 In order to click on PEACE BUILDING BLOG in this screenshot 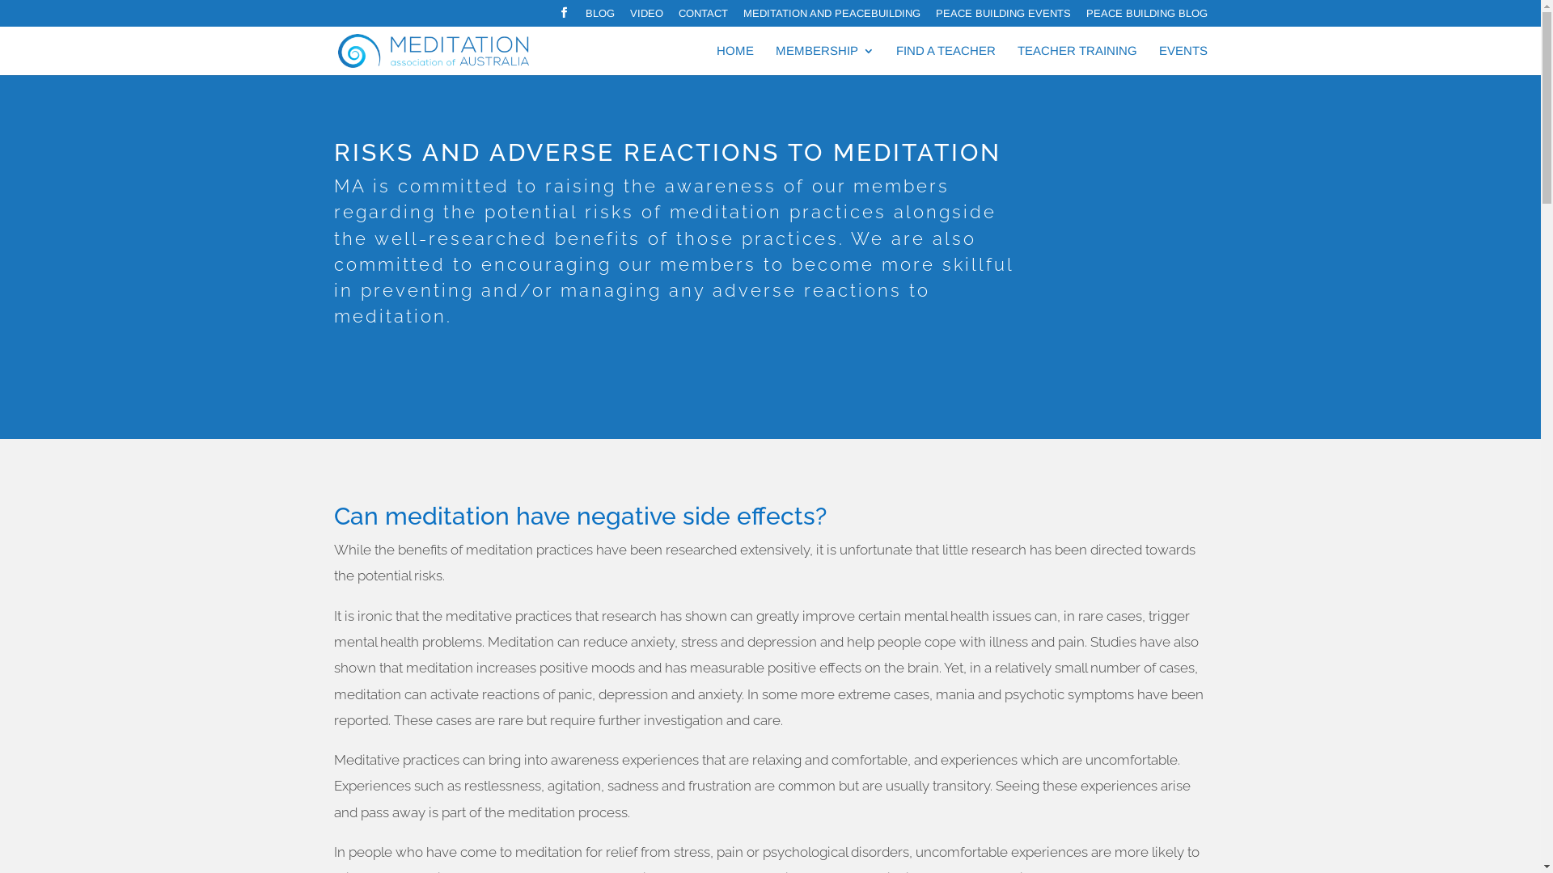, I will do `click(1146, 18)`.